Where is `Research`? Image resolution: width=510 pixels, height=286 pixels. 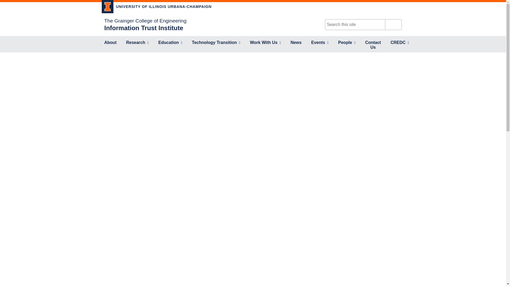 Research is located at coordinates (137, 43).